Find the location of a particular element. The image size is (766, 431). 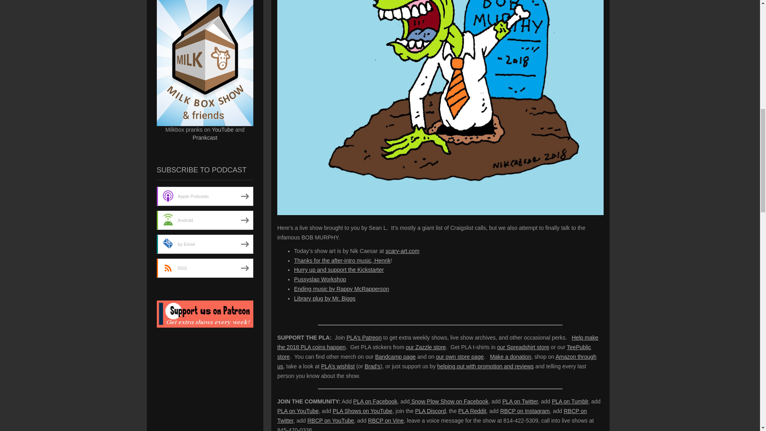

our Zazzle store is located at coordinates (426, 347).